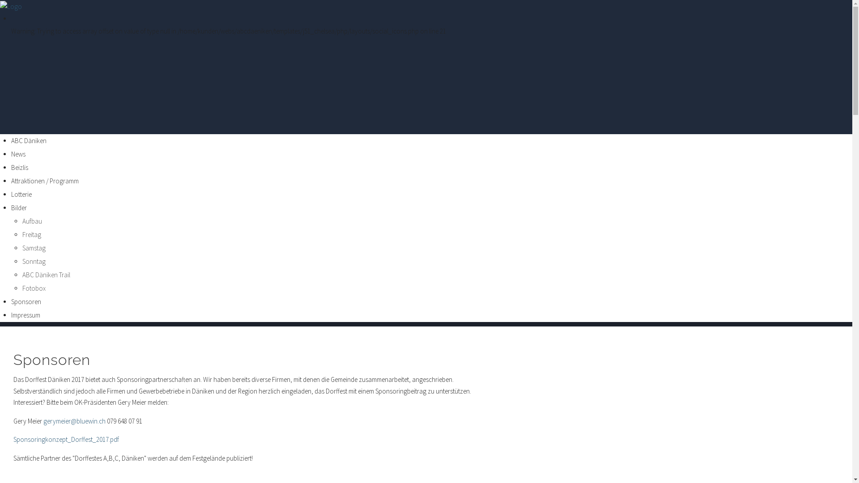 The image size is (859, 483). What do you see at coordinates (26, 315) in the screenshot?
I see `Impressum` at bounding box center [26, 315].